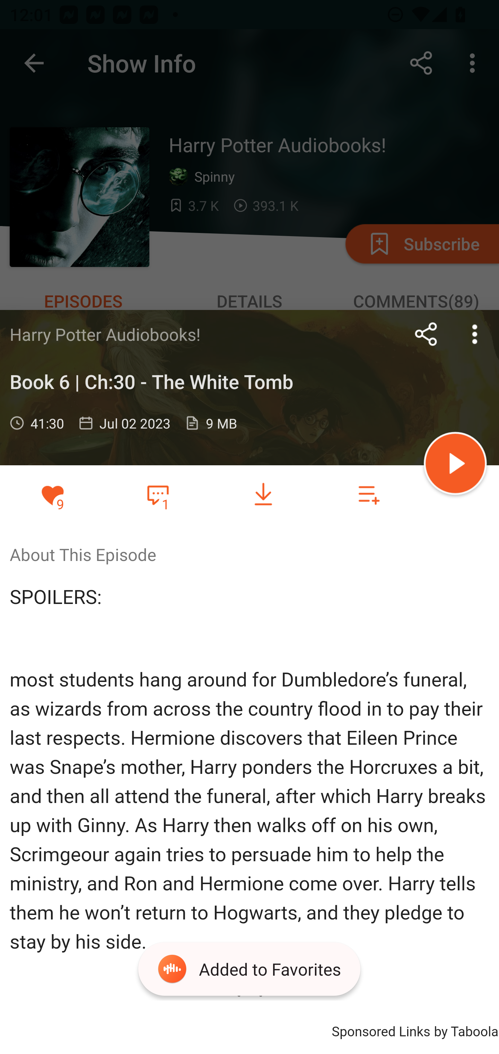 This screenshot has height=1054, width=499. I want to click on Remove from Favorites, so click(53, 494).